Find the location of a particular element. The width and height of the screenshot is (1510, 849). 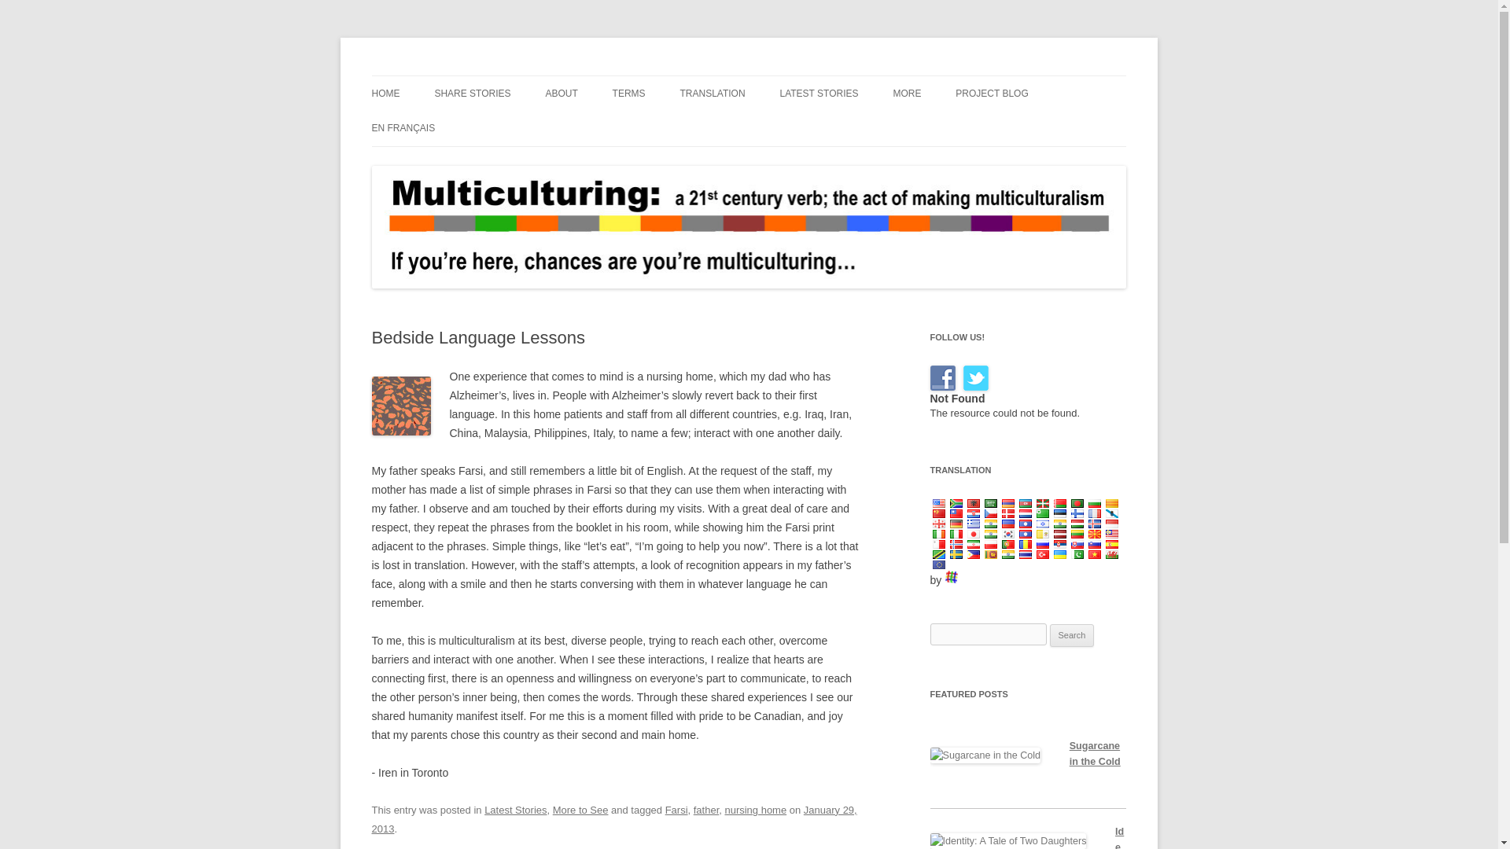

Search is located at coordinates (1072, 635).